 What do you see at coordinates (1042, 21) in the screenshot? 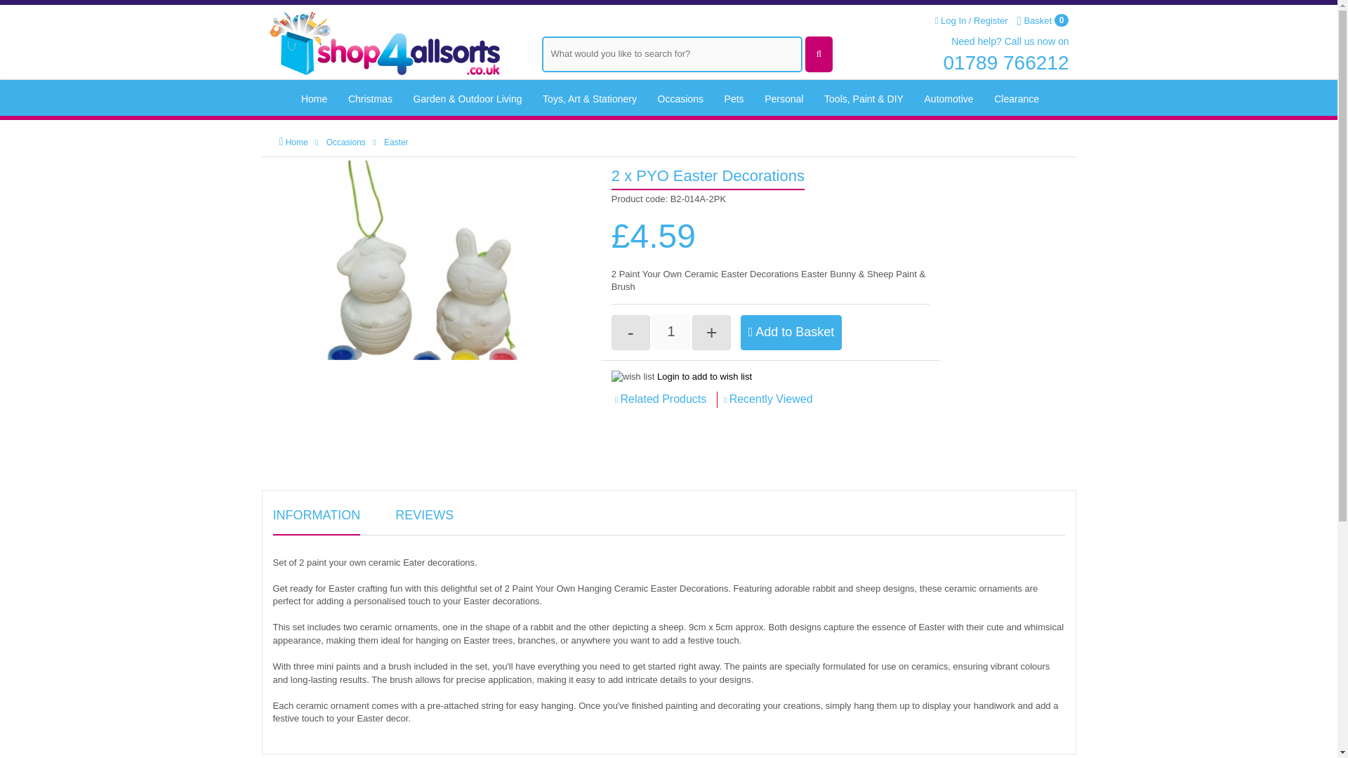
I see `Basket 0` at bounding box center [1042, 21].